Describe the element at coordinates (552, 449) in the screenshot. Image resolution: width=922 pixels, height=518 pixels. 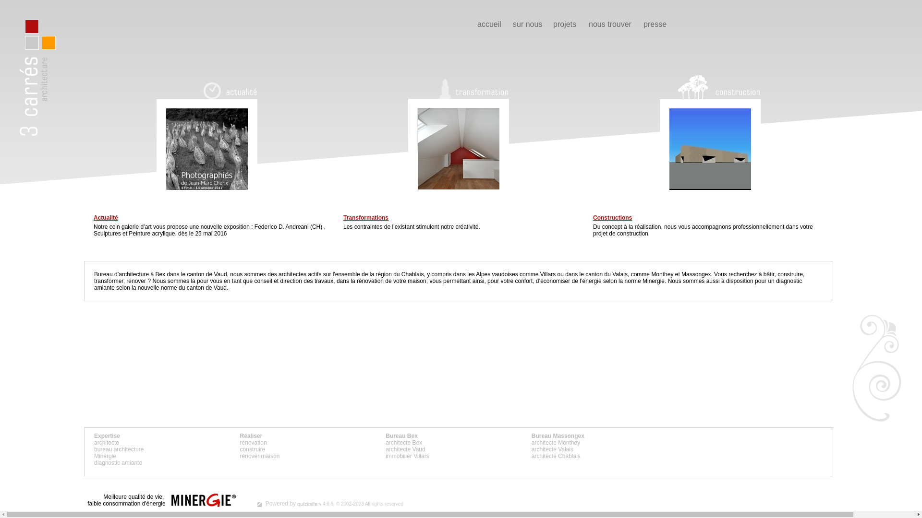
I see `architecte Valais` at that location.